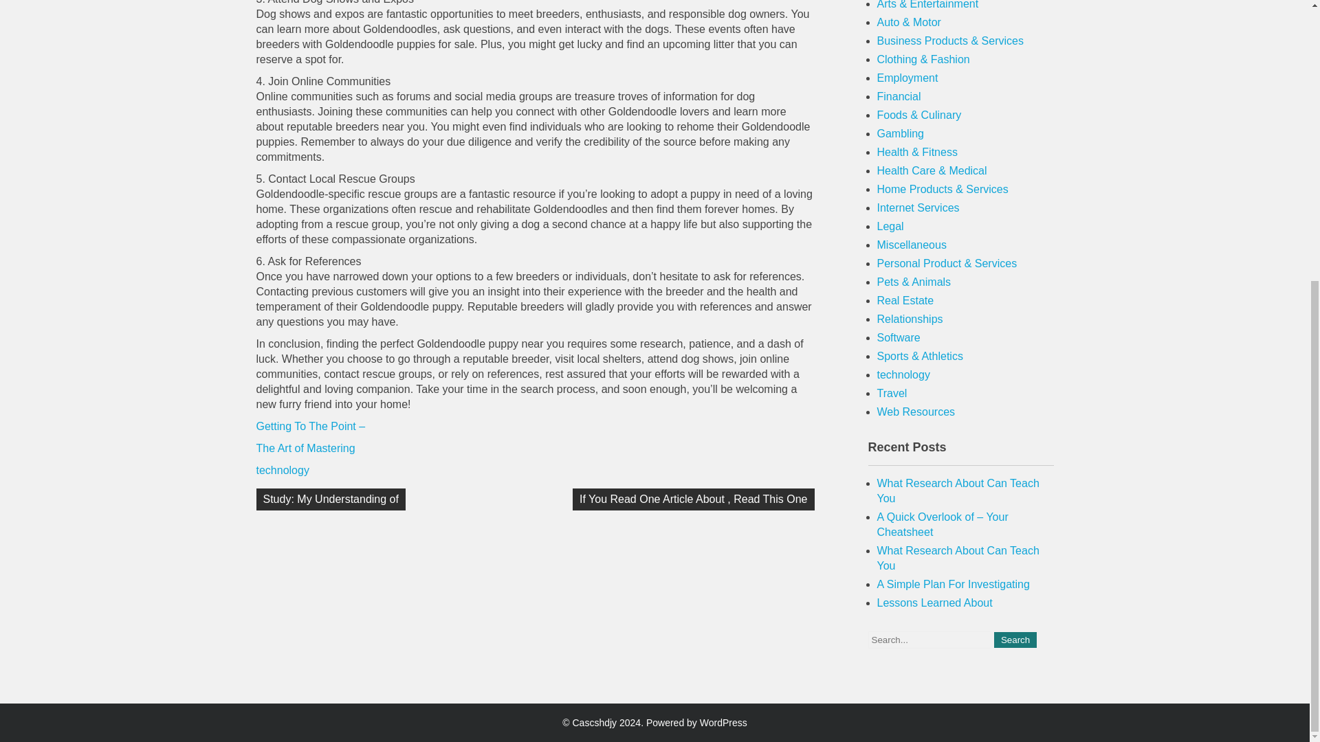 The width and height of the screenshot is (1320, 742). What do you see at coordinates (305, 448) in the screenshot?
I see `The Art of Mastering` at bounding box center [305, 448].